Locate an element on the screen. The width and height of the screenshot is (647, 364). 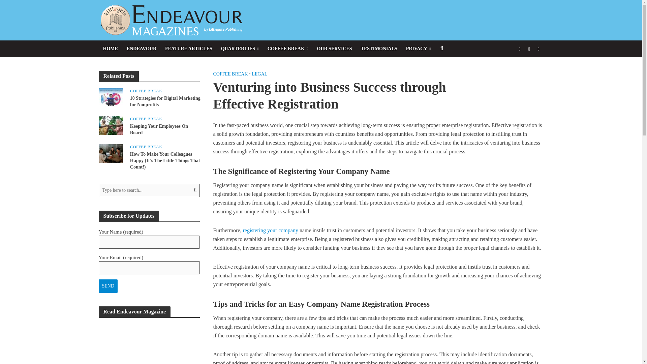
Send is located at coordinates (108, 286).